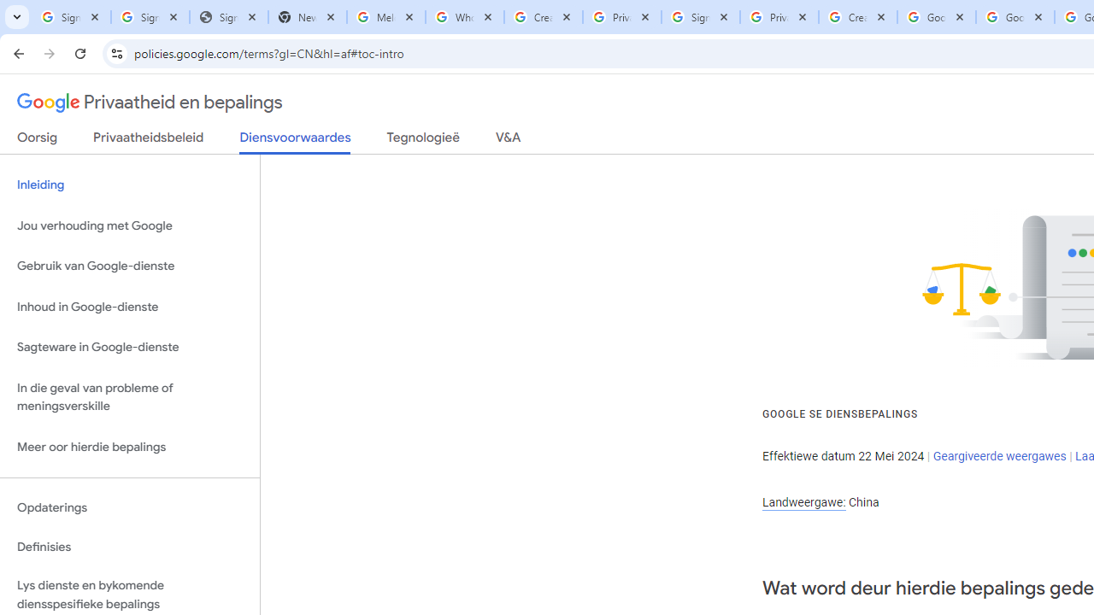  What do you see at coordinates (150, 102) in the screenshot?
I see `Privaatheid en bepalings` at bounding box center [150, 102].